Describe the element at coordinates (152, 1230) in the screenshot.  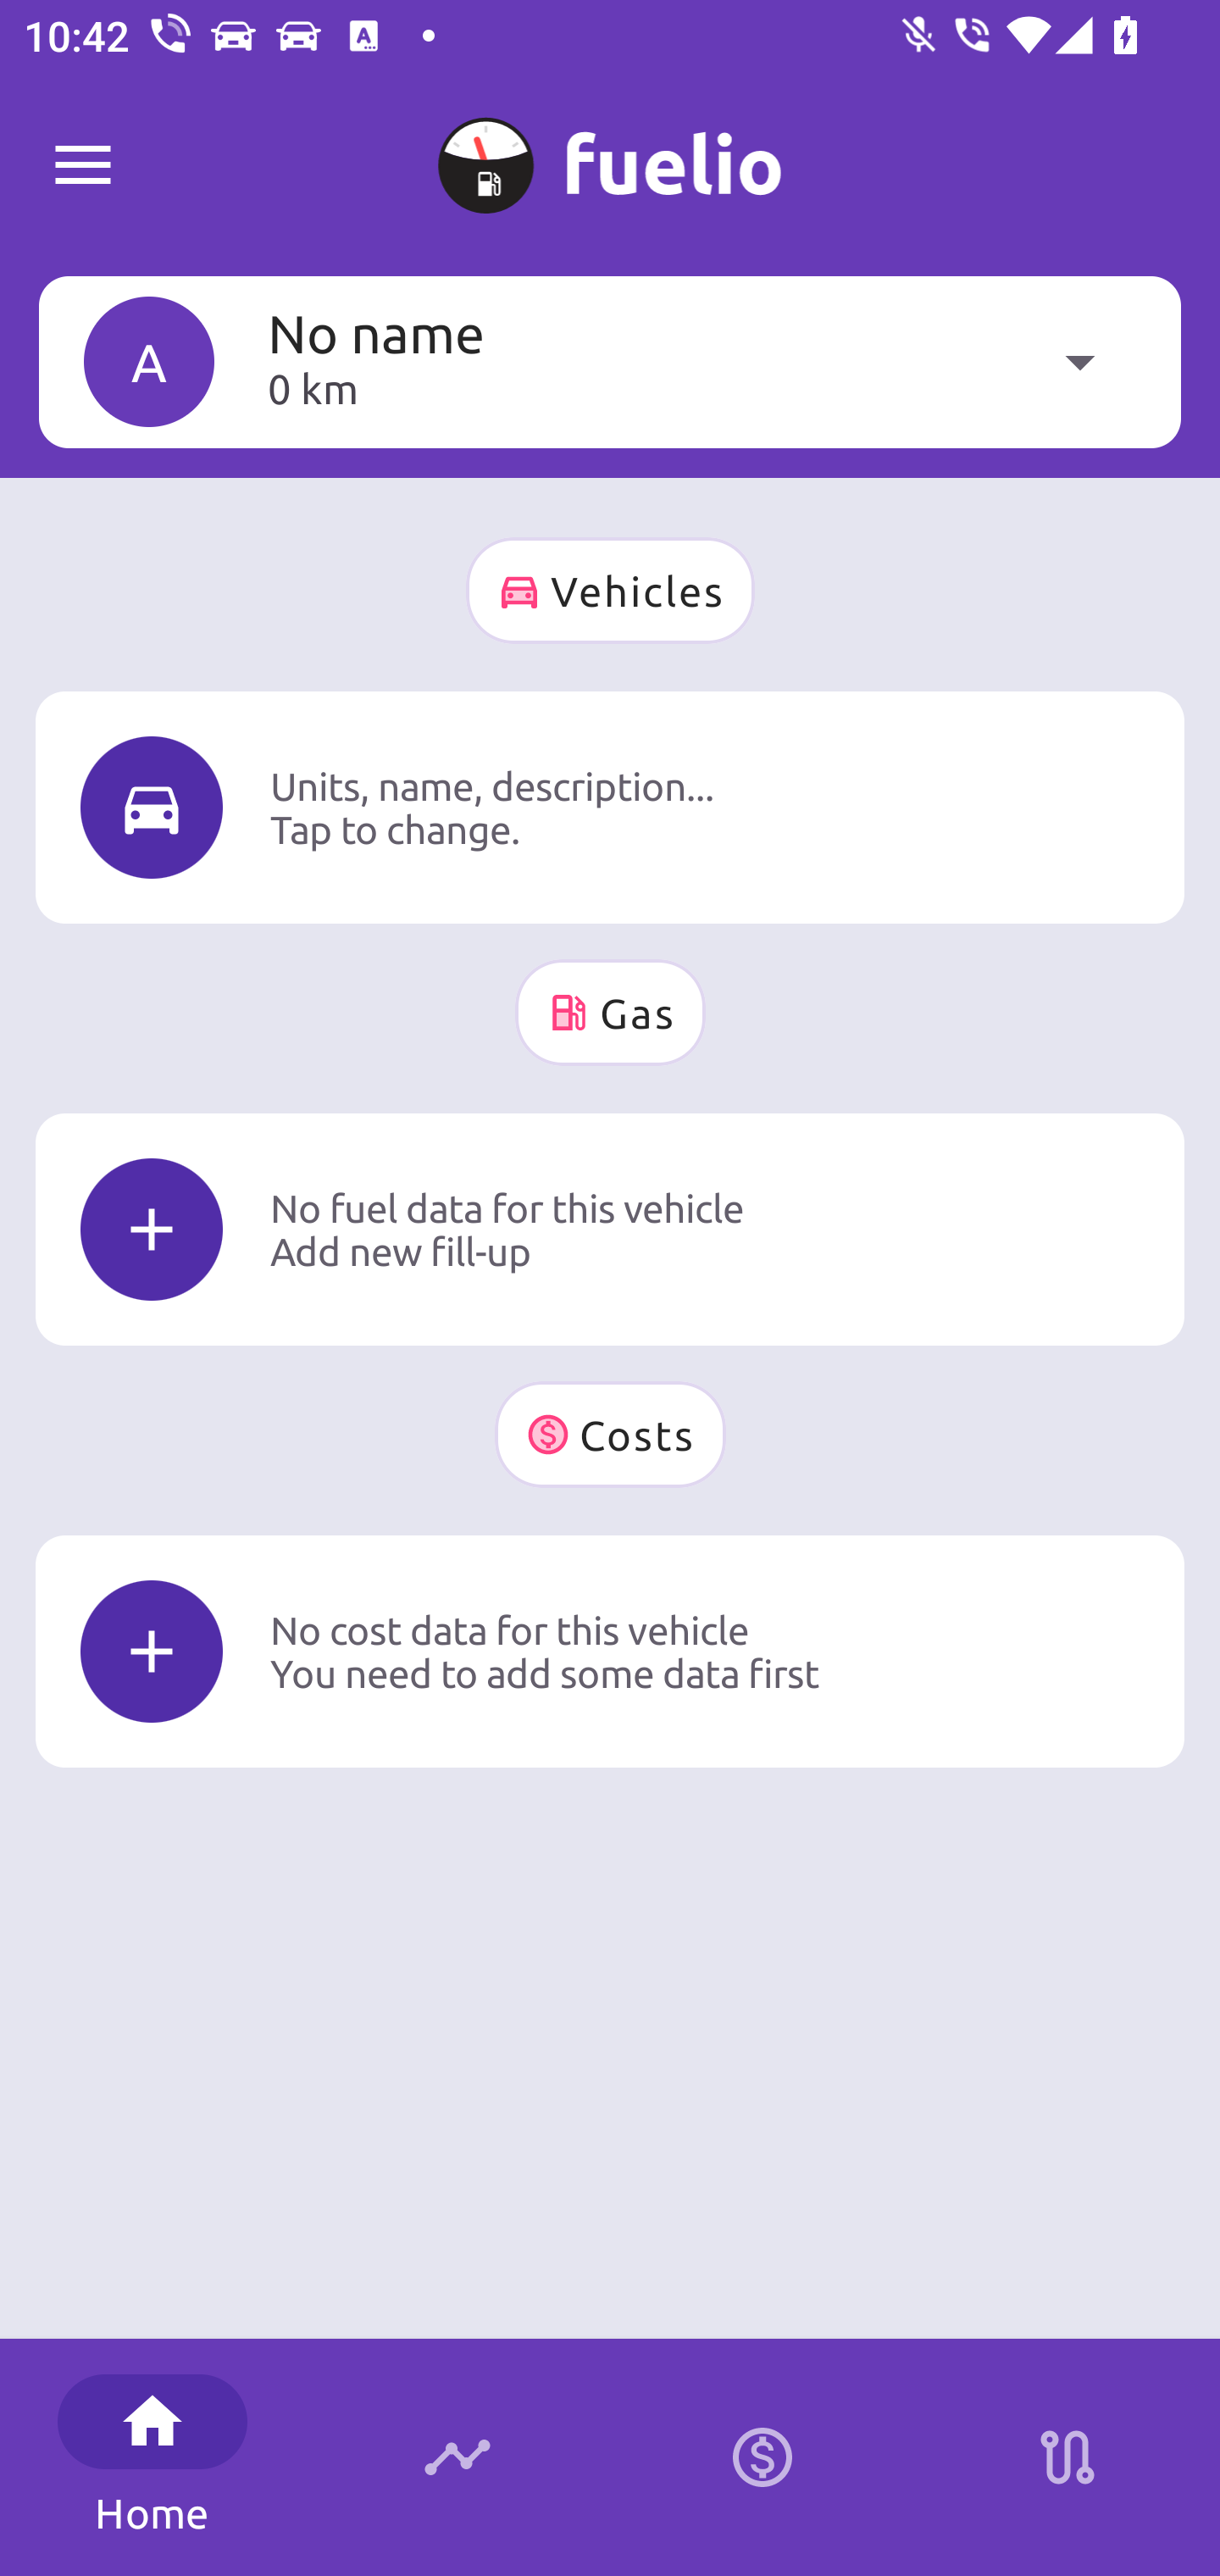
I see `Icon` at that location.